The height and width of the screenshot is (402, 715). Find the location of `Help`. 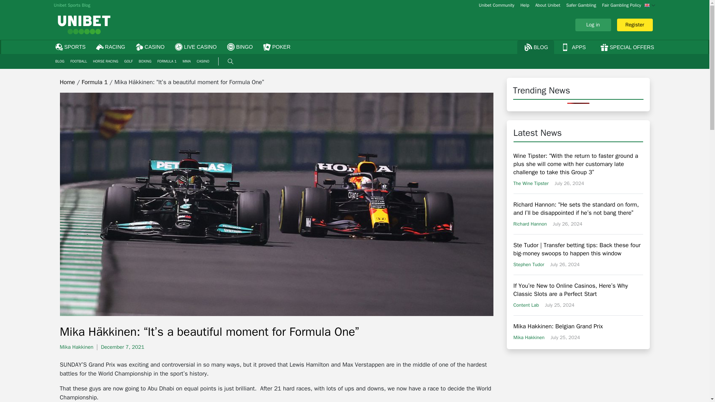

Help is located at coordinates (524, 5).